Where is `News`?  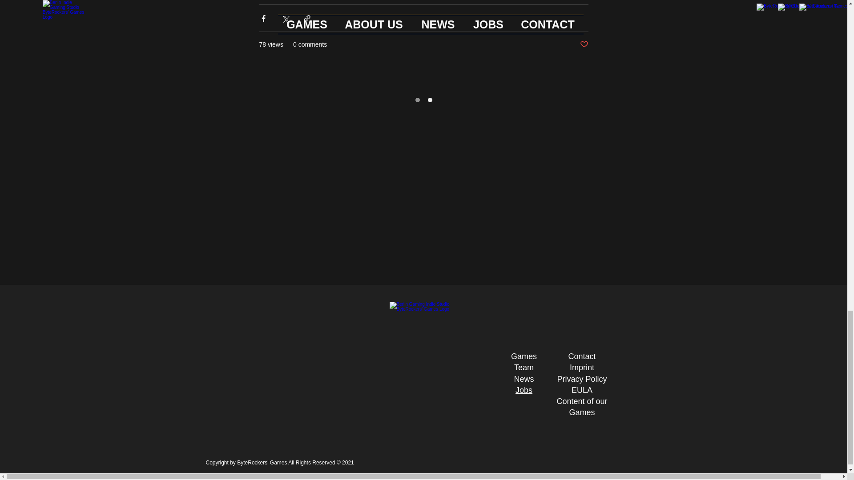
News is located at coordinates (524, 379).